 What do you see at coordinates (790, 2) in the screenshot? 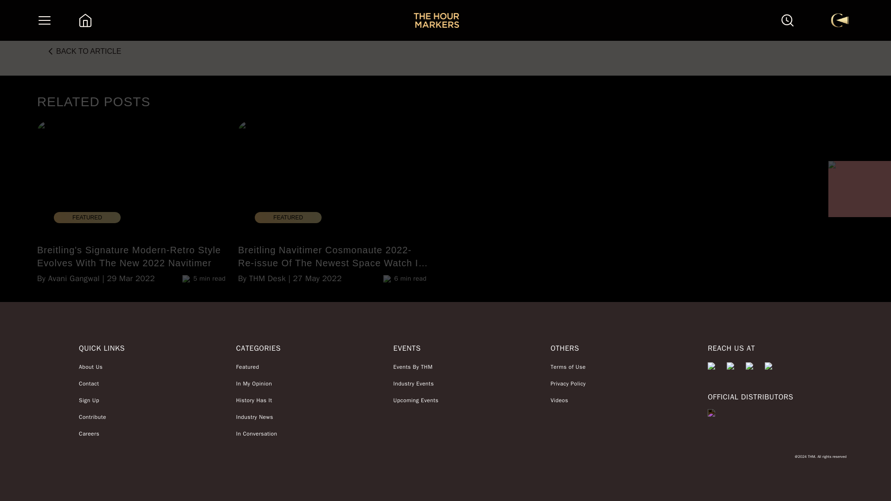
I see `SIGN UP` at bounding box center [790, 2].